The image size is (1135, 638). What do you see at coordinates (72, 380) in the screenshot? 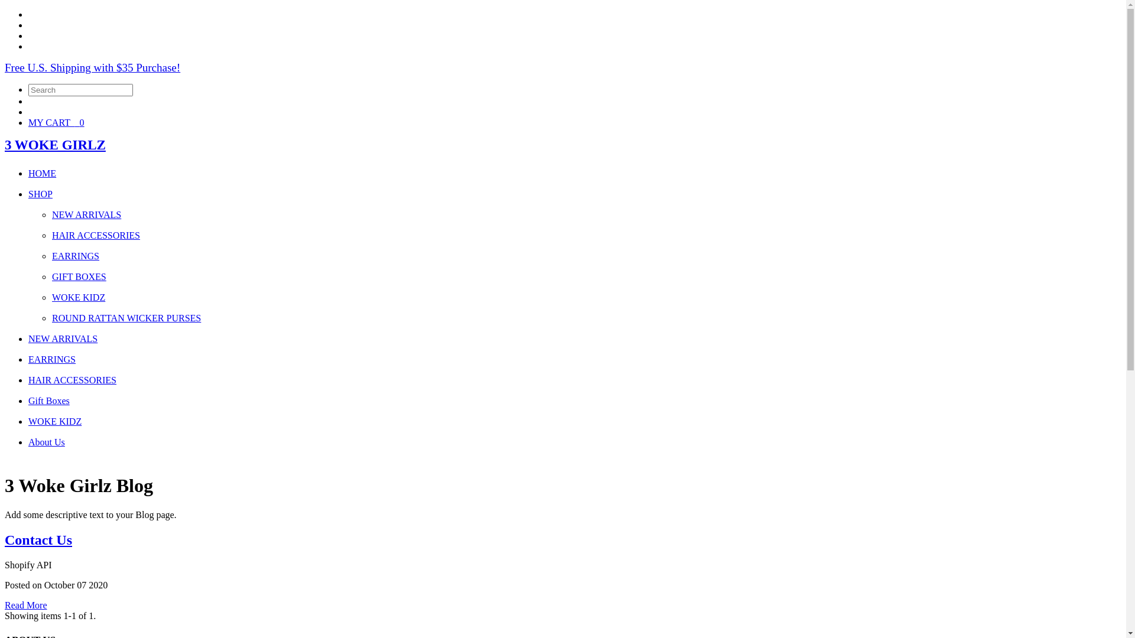
I see `HAIR ACCESSORIES` at bounding box center [72, 380].